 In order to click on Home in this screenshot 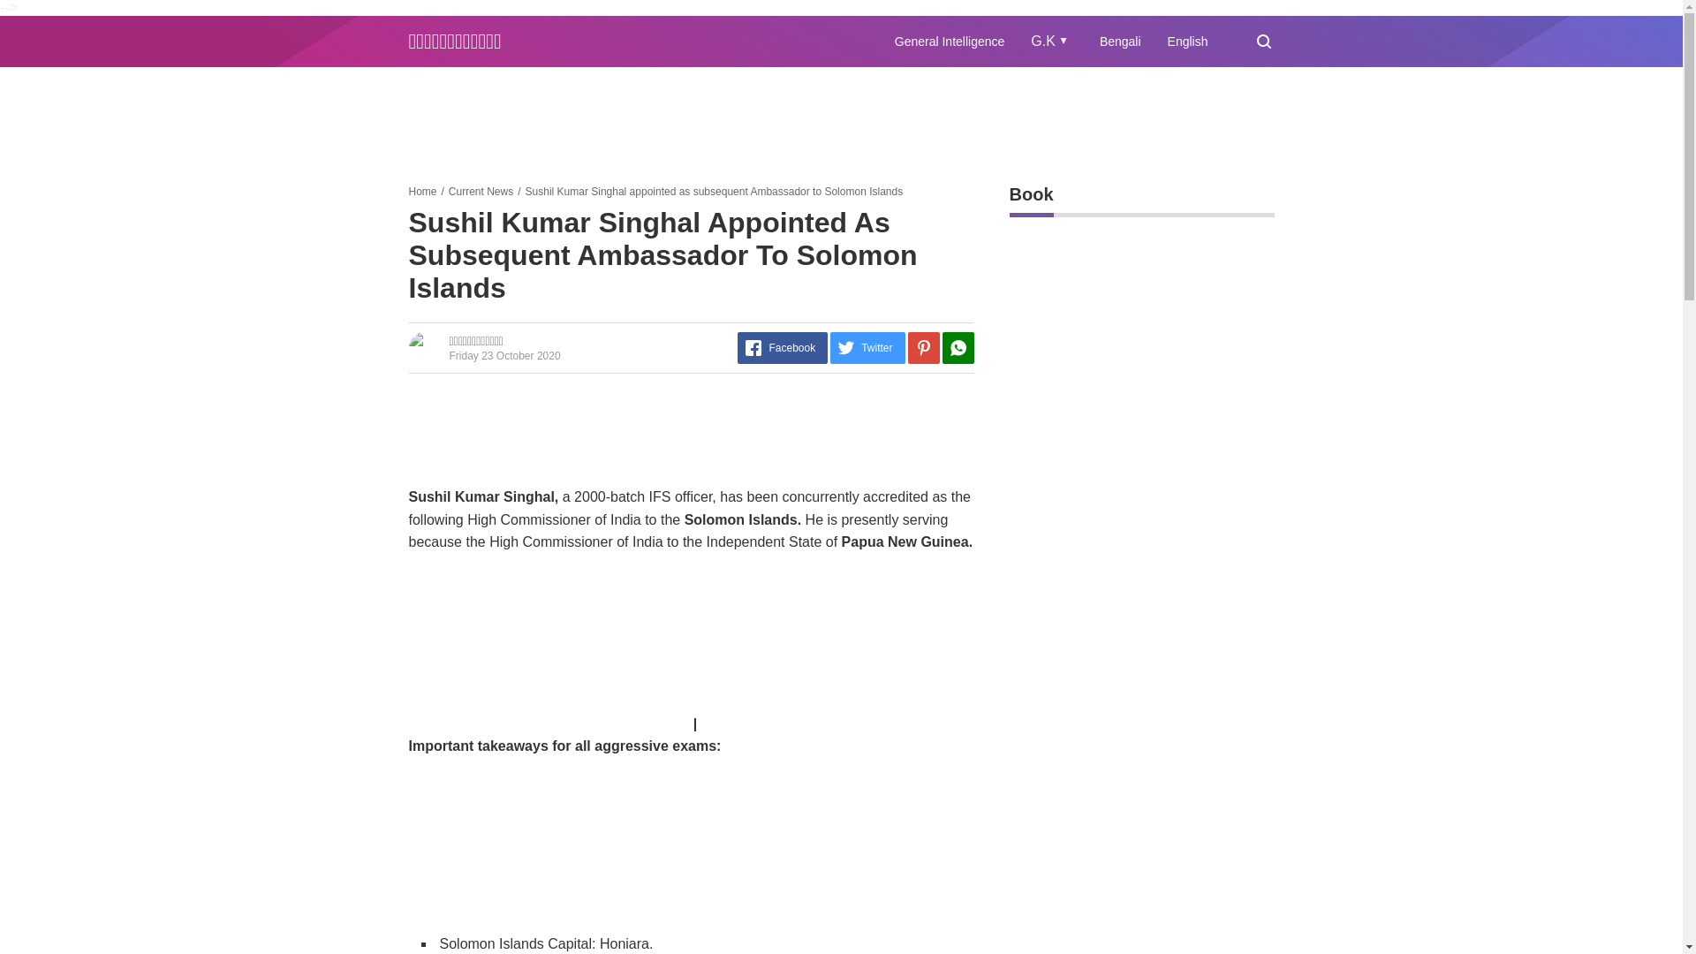, I will do `click(422, 191)`.